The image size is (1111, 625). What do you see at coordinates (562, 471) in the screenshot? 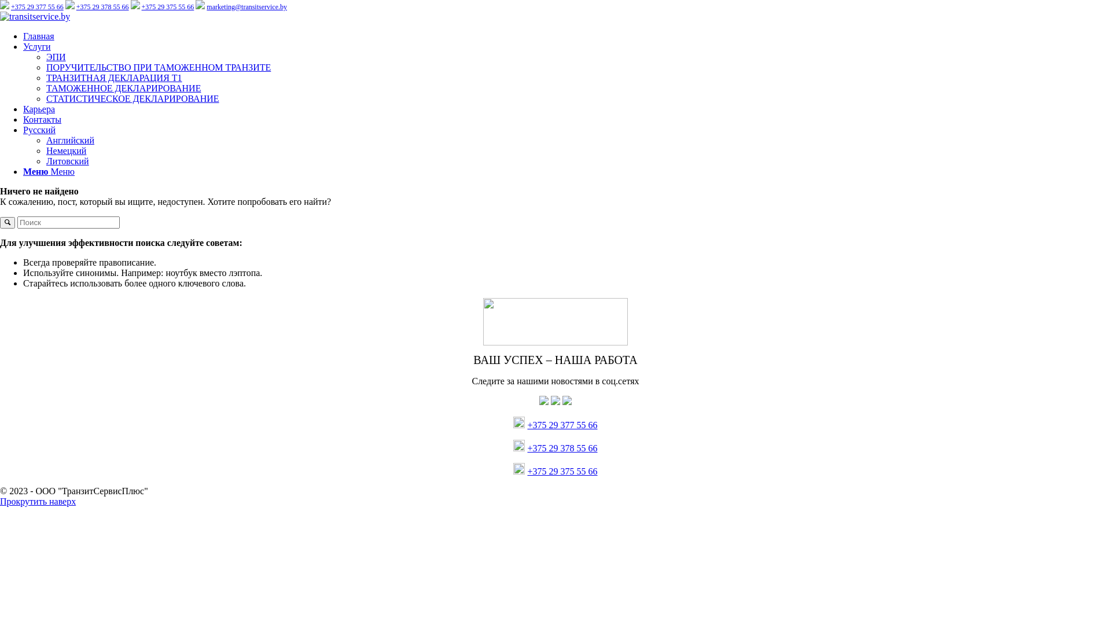
I see `+375 29 375 55 66` at bounding box center [562, 471].